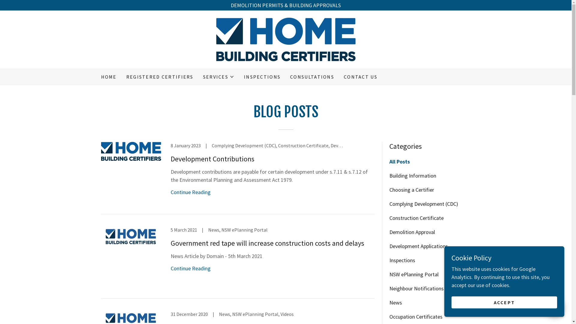 The height and width of the screenshot is (324, 576). Describe the element at coordinates (361, 77) in the screenshot. I see `CONTACT US` at that location.